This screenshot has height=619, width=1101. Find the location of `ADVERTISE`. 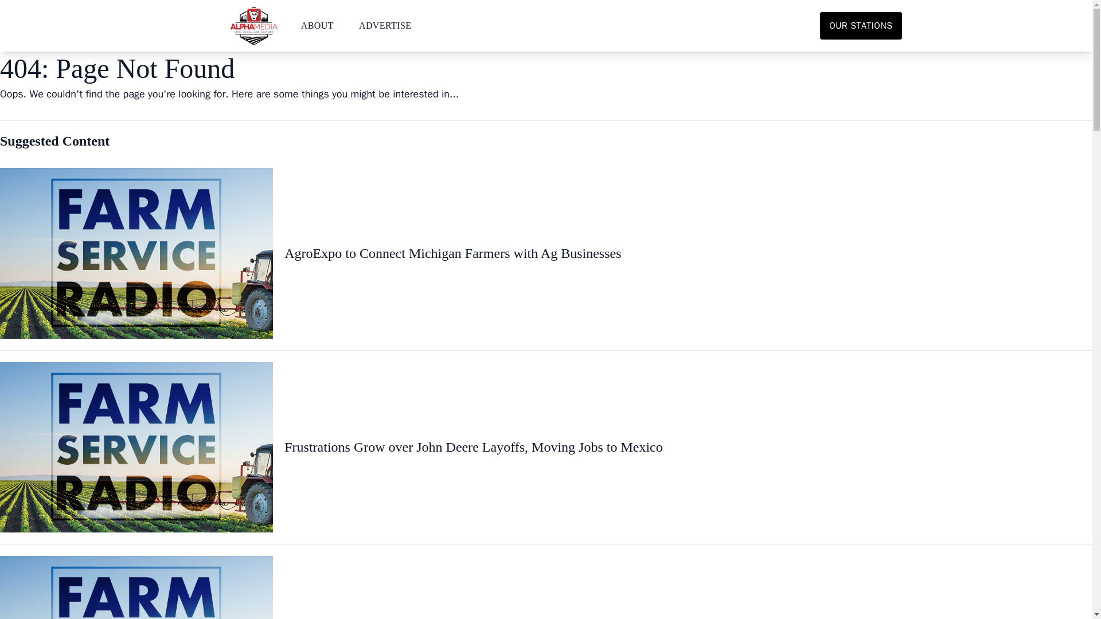

ADVERTISE is located at coordinates (385, 25).